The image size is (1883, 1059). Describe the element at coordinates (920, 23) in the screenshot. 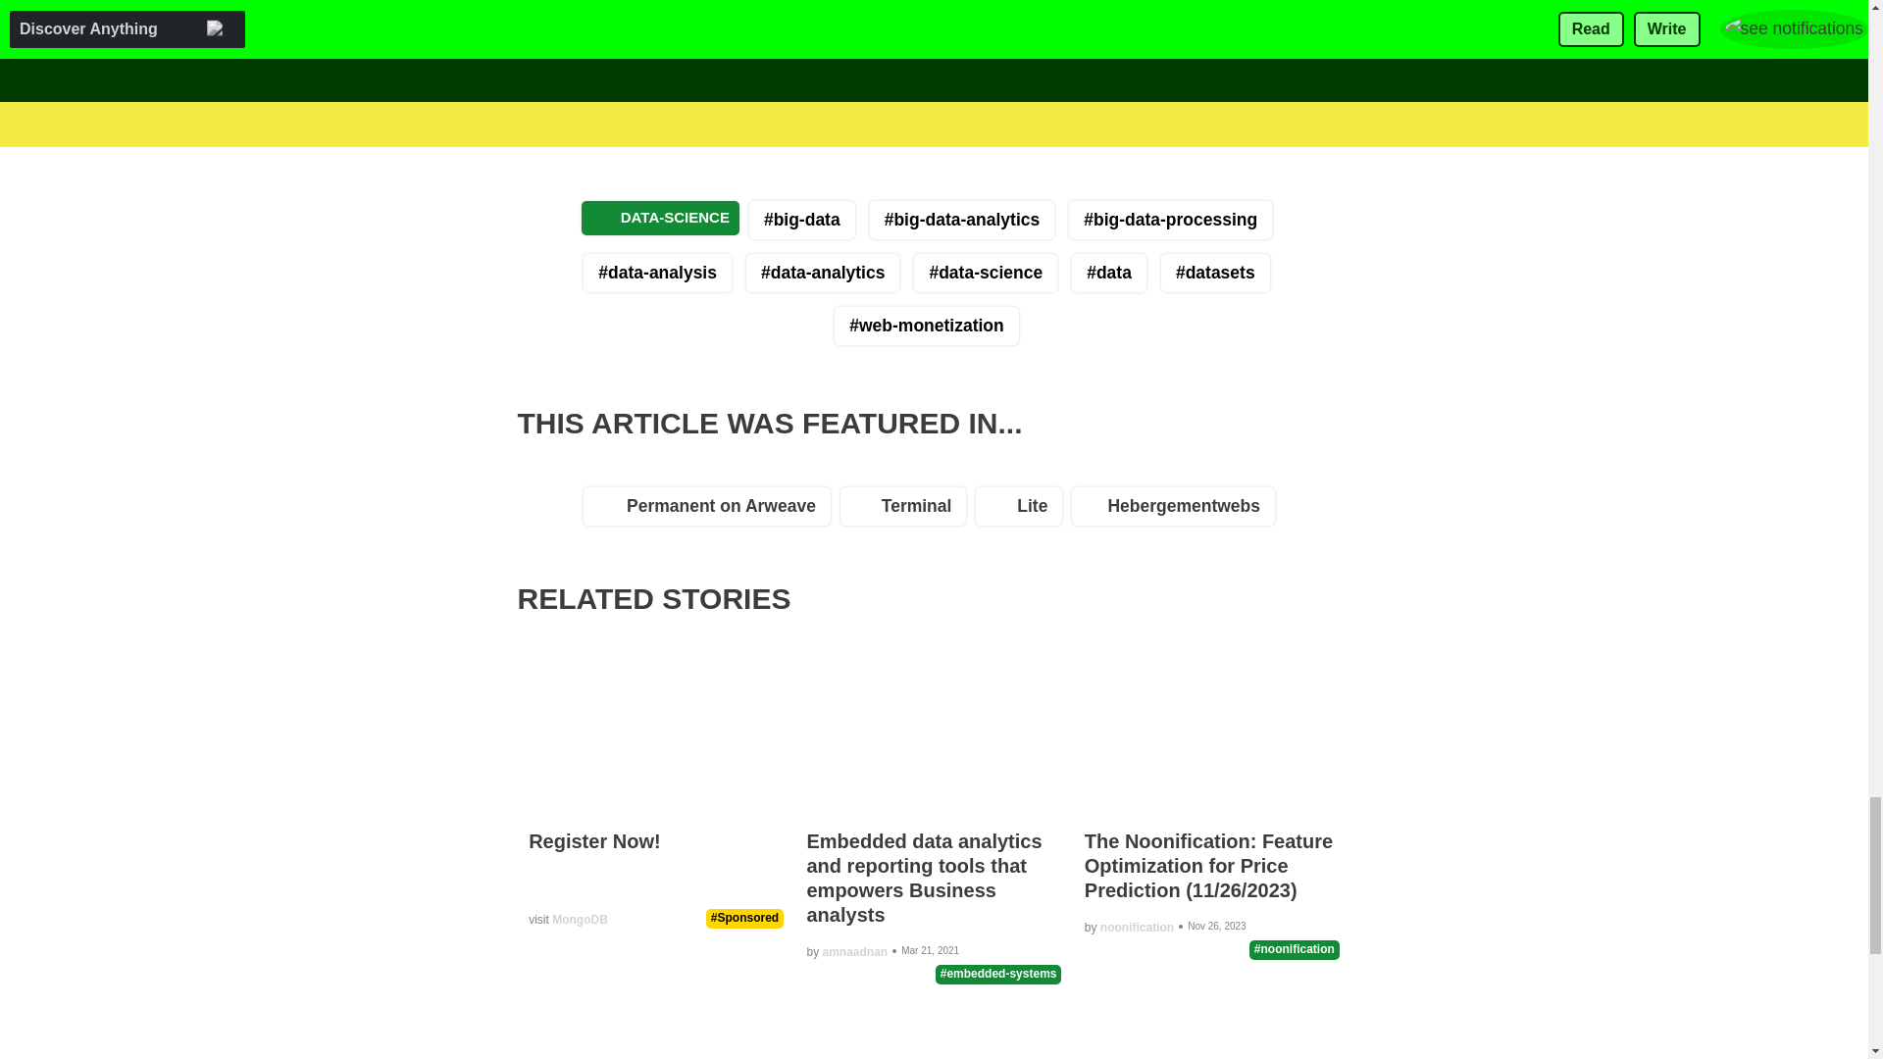

I see `Visit My Product Site` at that location.